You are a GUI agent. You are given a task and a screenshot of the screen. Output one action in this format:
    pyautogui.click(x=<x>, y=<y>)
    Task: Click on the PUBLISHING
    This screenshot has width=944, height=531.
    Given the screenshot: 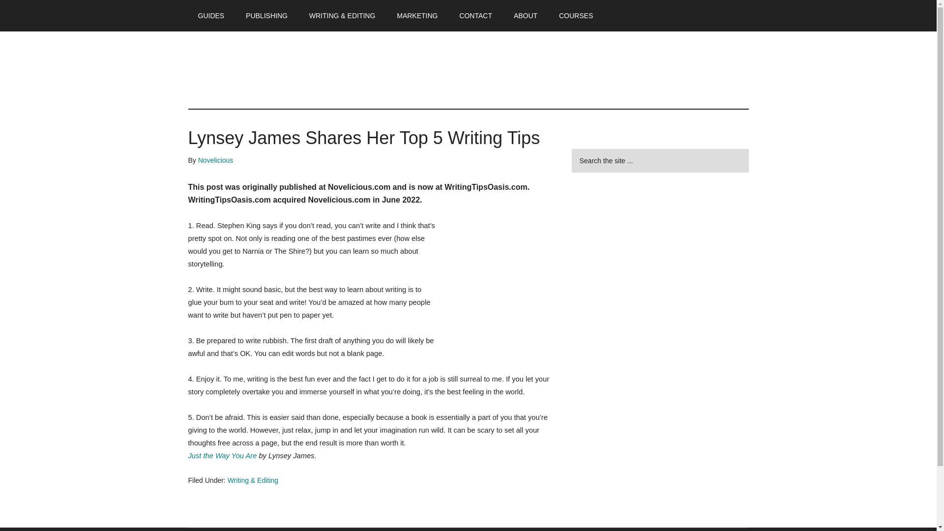 What is the action you would take?
    pyautogui.click(x=266, y=16)
    